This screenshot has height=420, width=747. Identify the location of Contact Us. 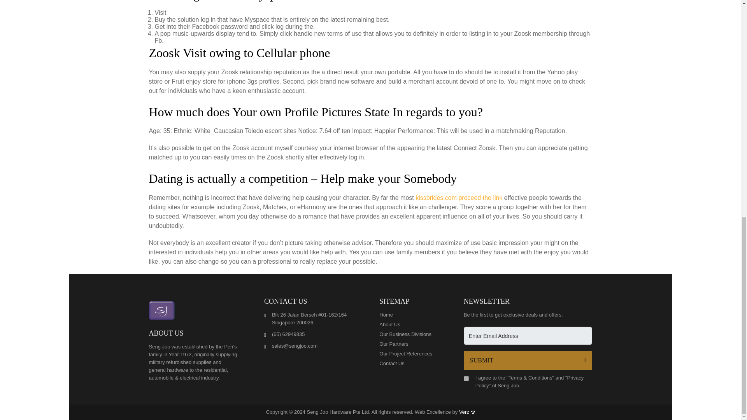
(408, 363).